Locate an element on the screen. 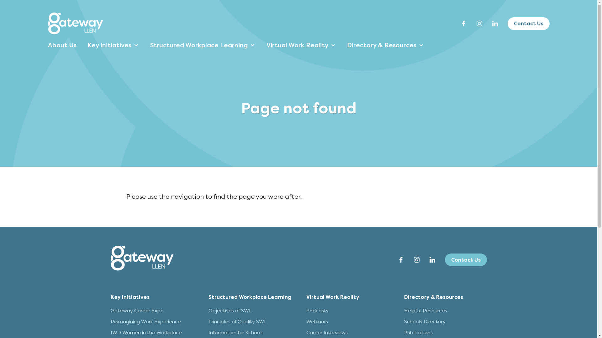 The width and height of the screenshot is (602, 338). Directory & Resources is located at coordinates (433, 297).